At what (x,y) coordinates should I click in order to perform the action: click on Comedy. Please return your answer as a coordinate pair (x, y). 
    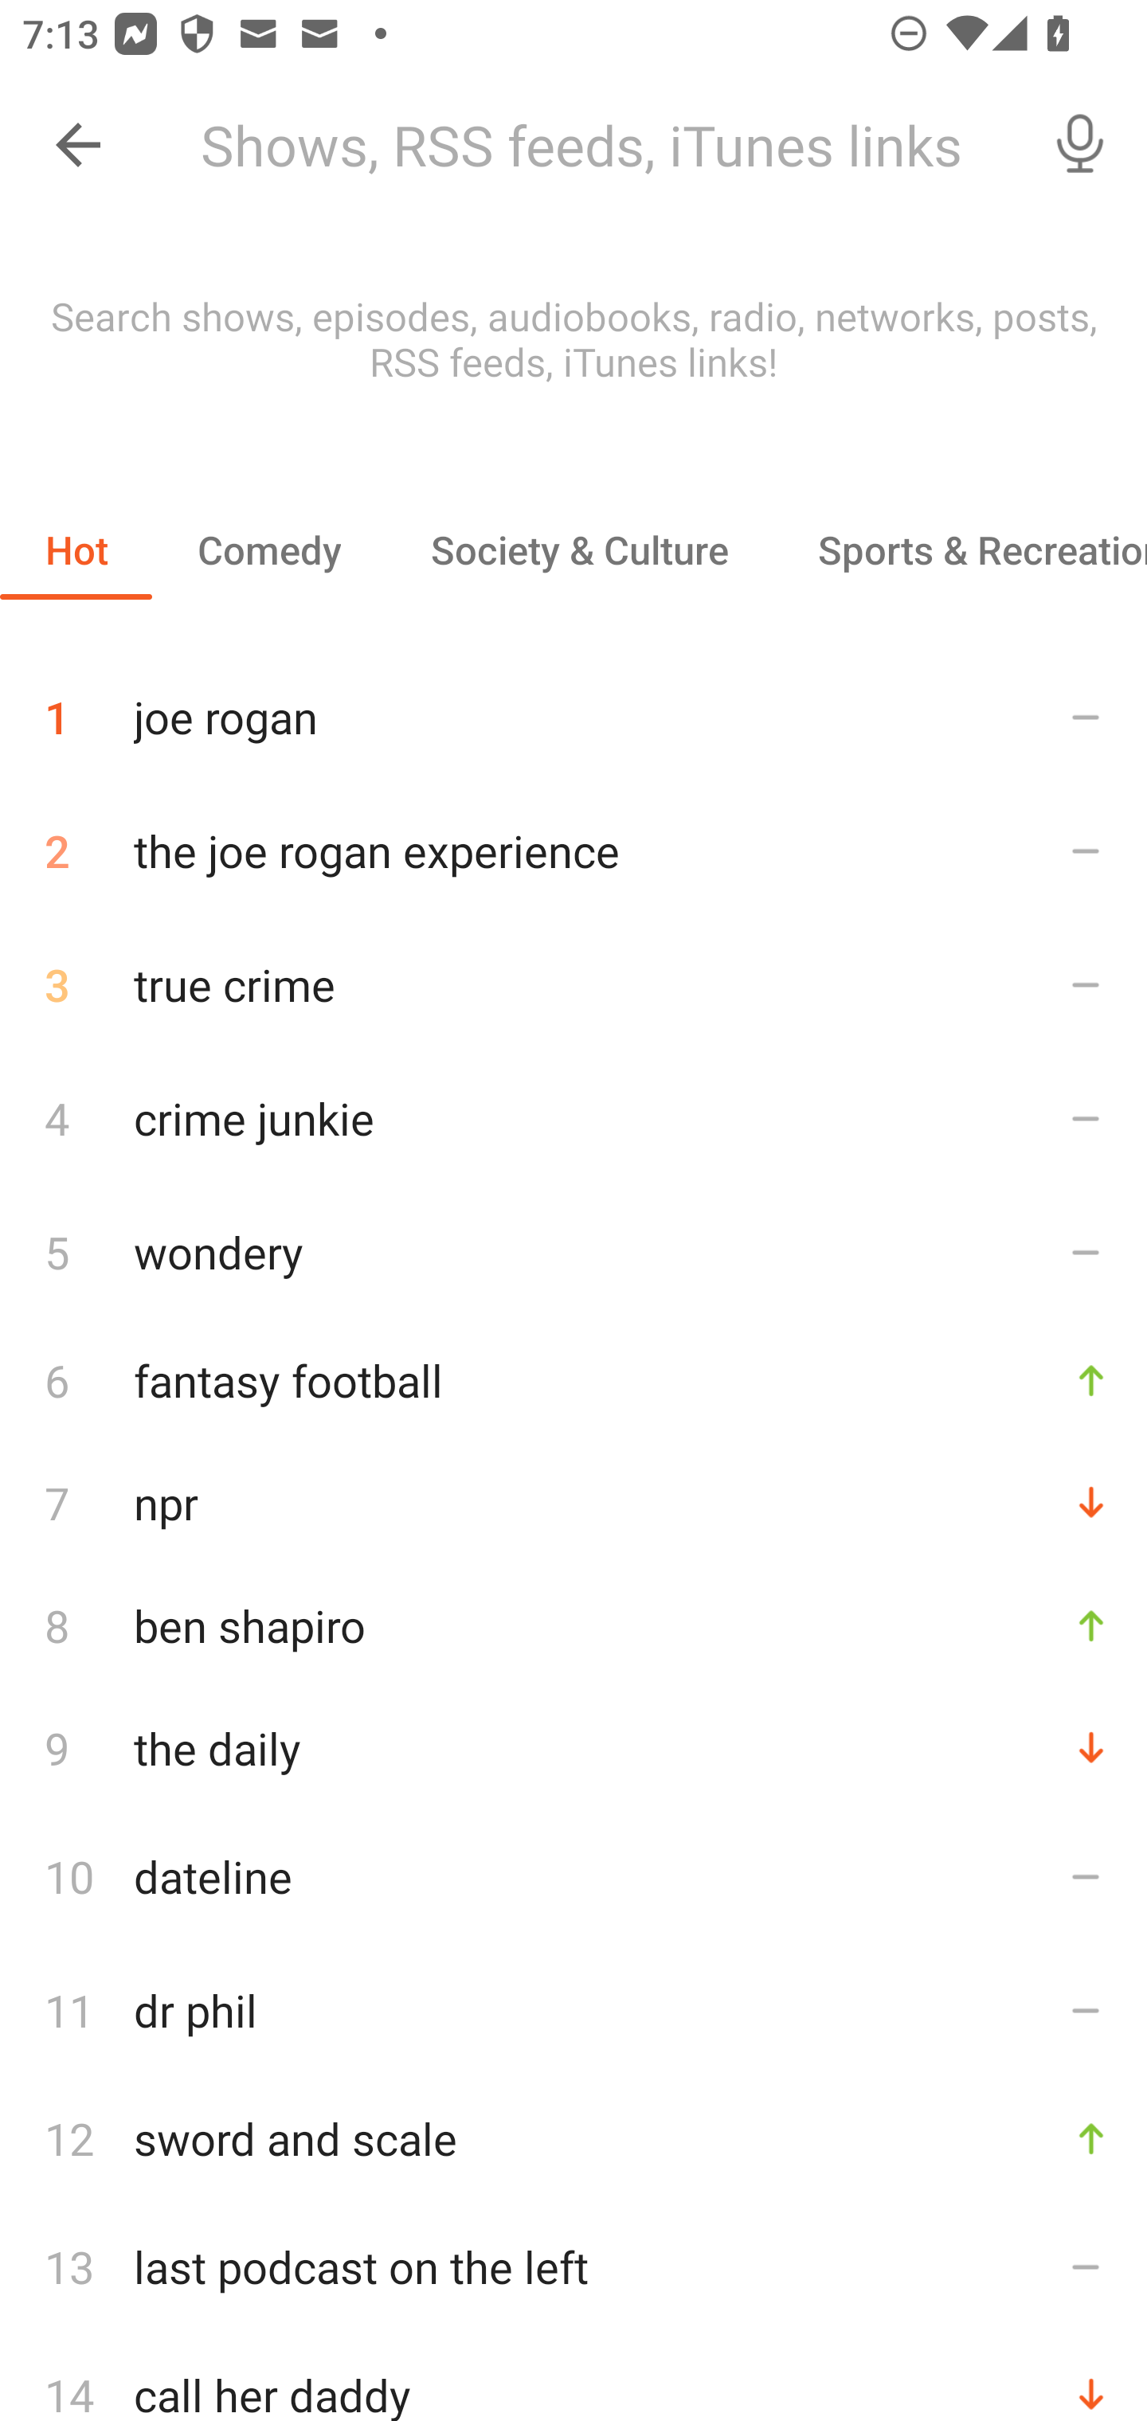
    Looking at the image, I should click on (268, 550).